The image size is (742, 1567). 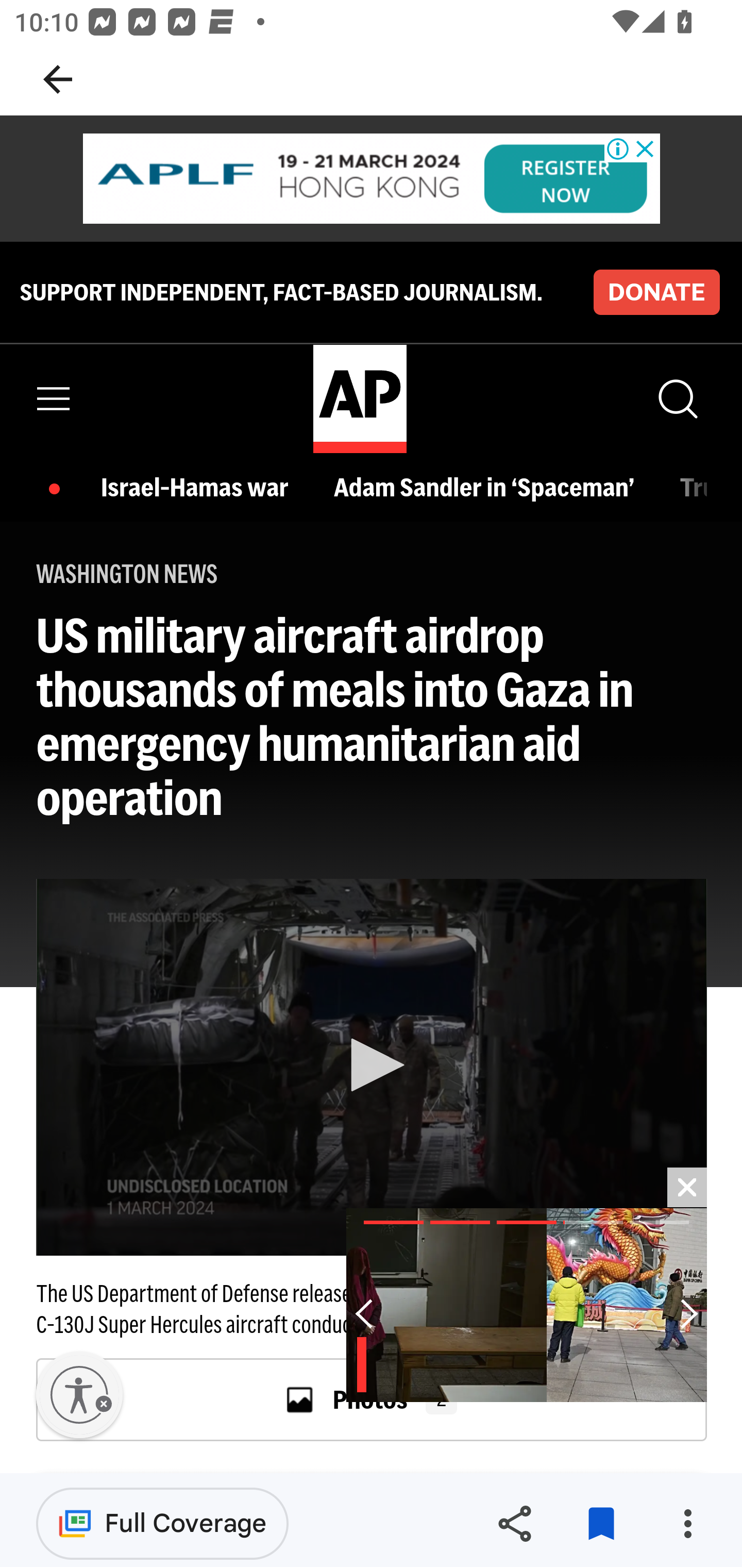 What do you see at coordinates (601, 1524) in the screenshot?
I see `Remove from saved stories` at bounding box center [601, 1524].